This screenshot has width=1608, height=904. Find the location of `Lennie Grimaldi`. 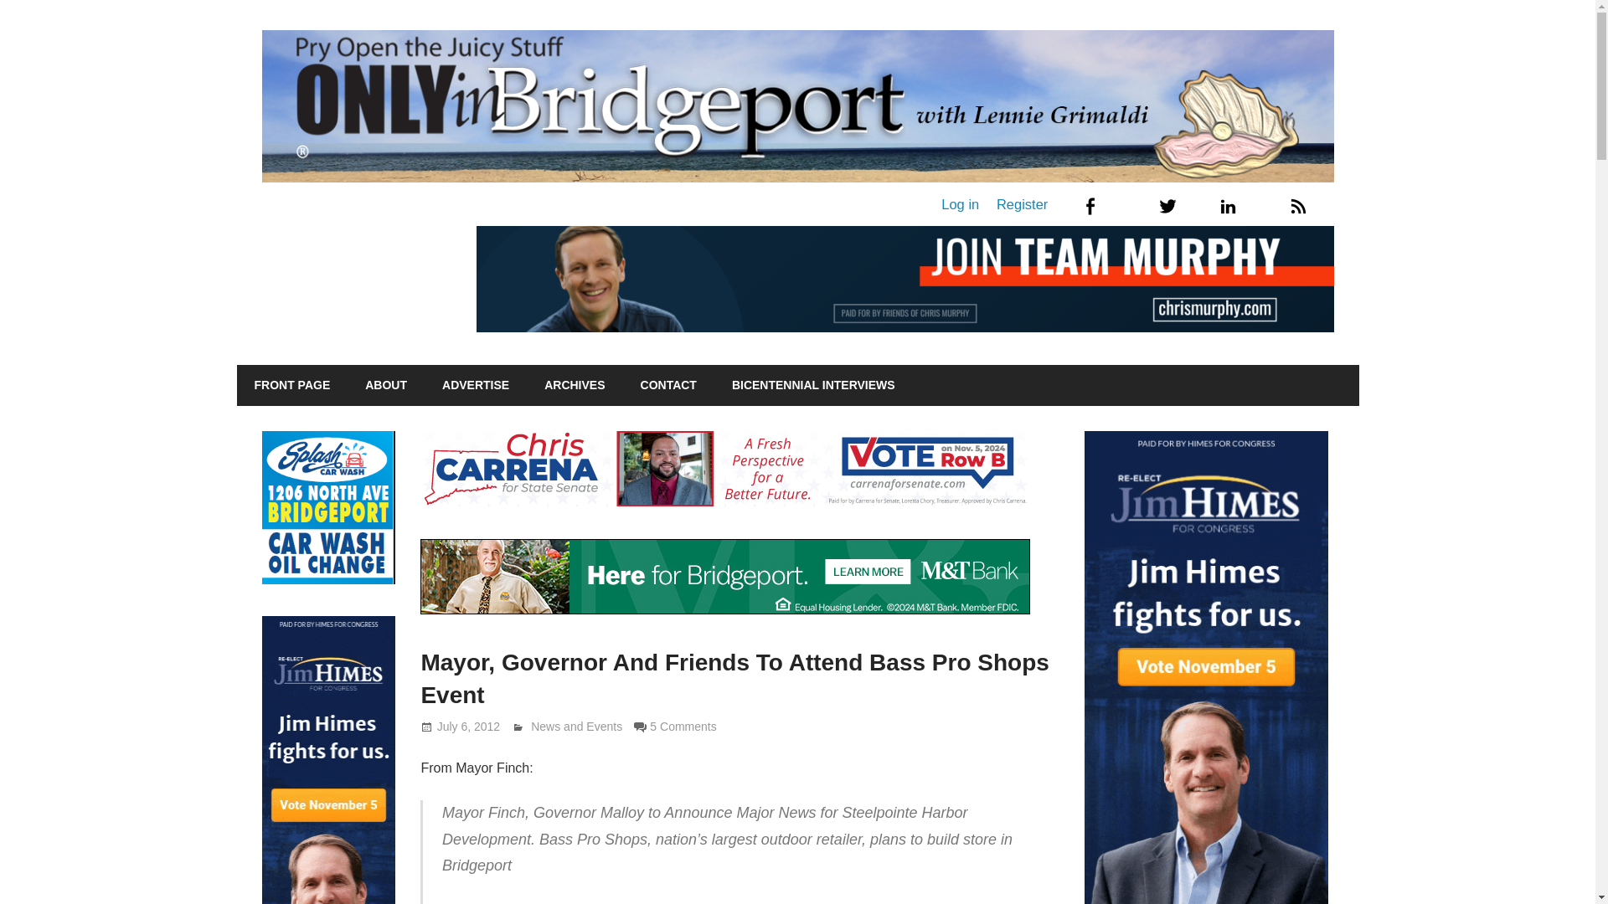

Lennie Grimaldi is located at coordinates (571, 726).